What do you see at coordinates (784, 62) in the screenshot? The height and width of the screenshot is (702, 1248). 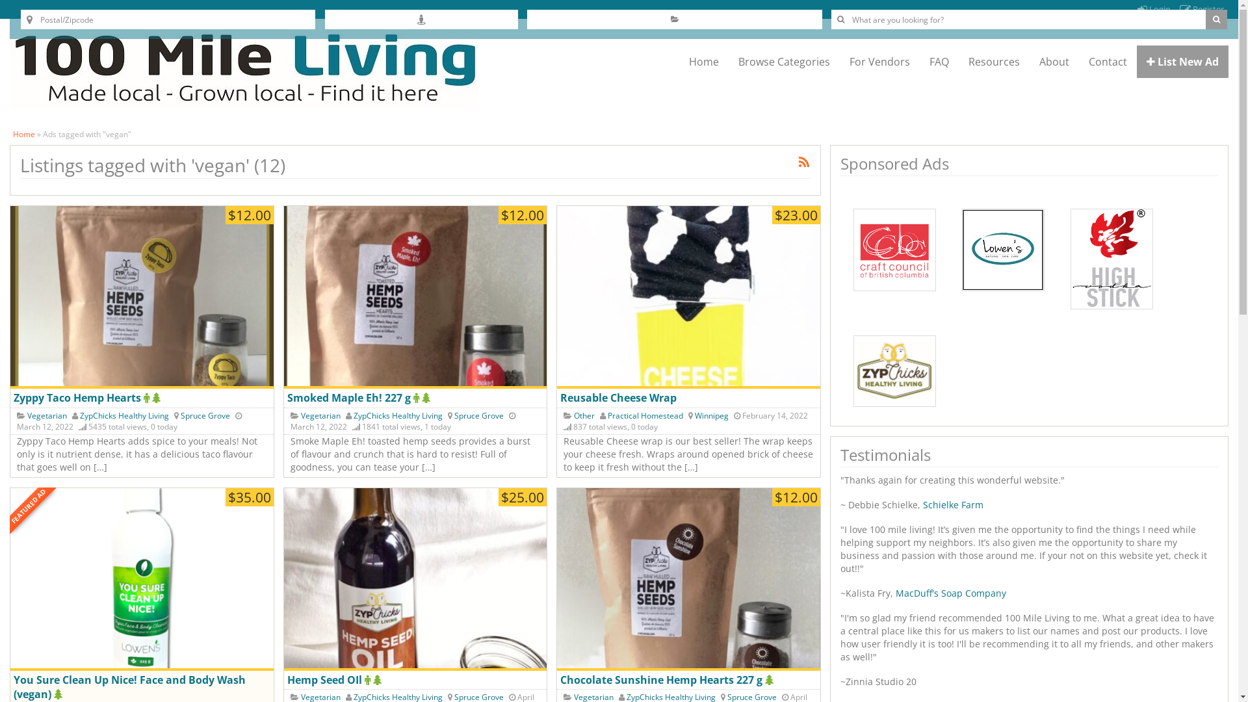 I see `Browse Categories` at bounding box center [784, 62].